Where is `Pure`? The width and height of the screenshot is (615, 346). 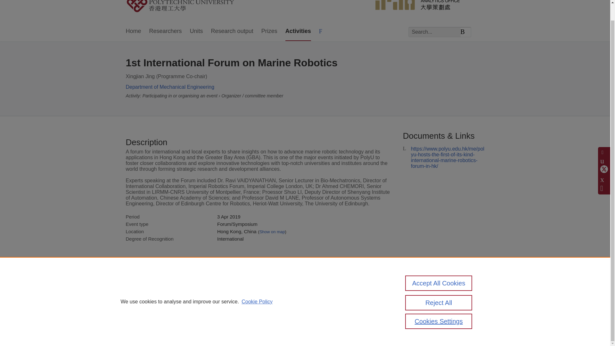
Pure is located at coordinates (153, 290).